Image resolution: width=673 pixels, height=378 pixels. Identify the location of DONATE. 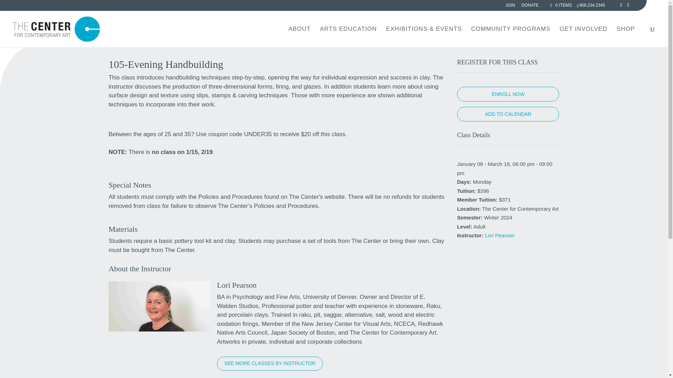
(530, 7).